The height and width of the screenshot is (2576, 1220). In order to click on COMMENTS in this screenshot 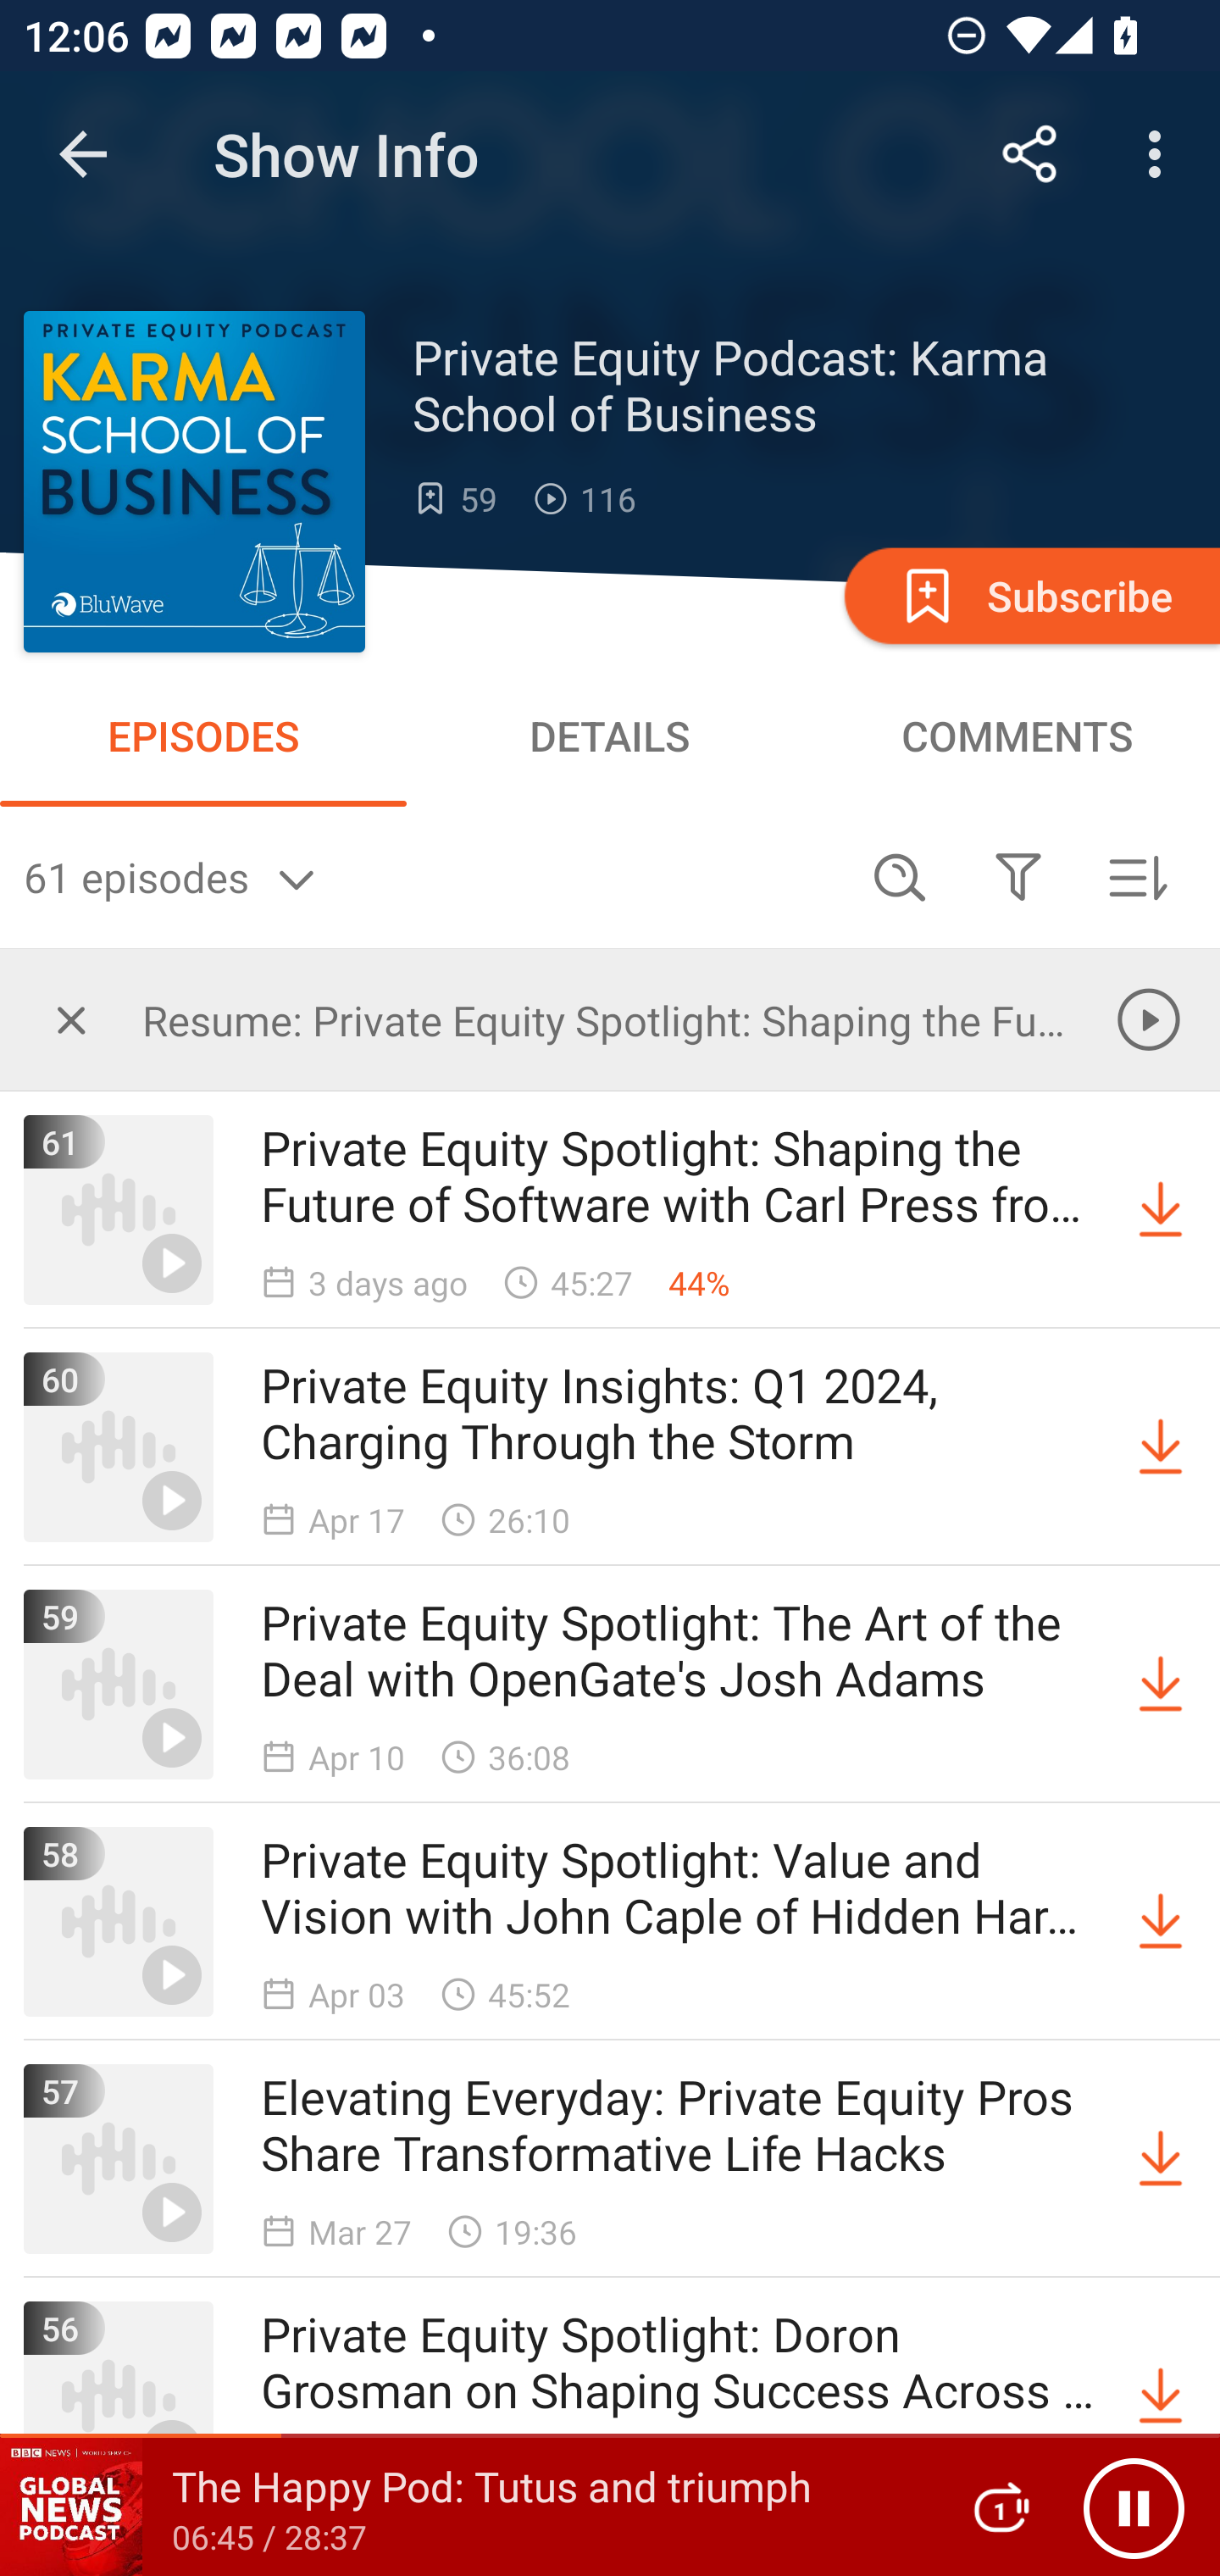, I will do `click(1017, 736)`.